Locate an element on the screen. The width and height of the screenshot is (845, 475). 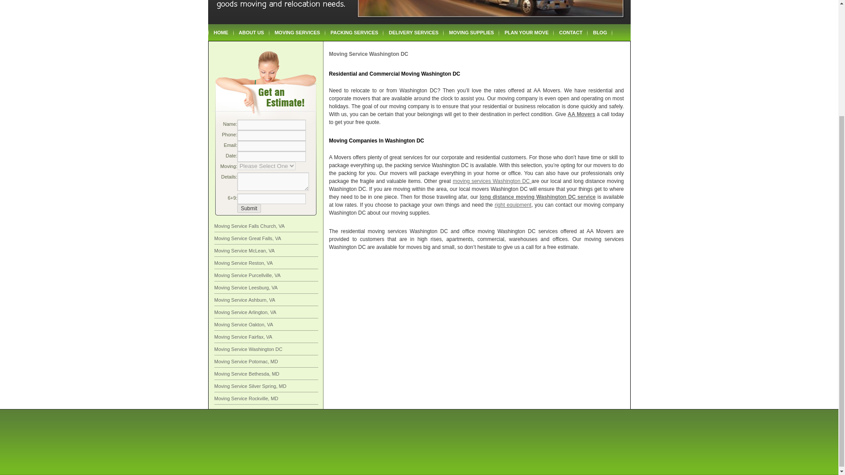
PLAN YOUR MOVE is located at coordinates (526, 33).